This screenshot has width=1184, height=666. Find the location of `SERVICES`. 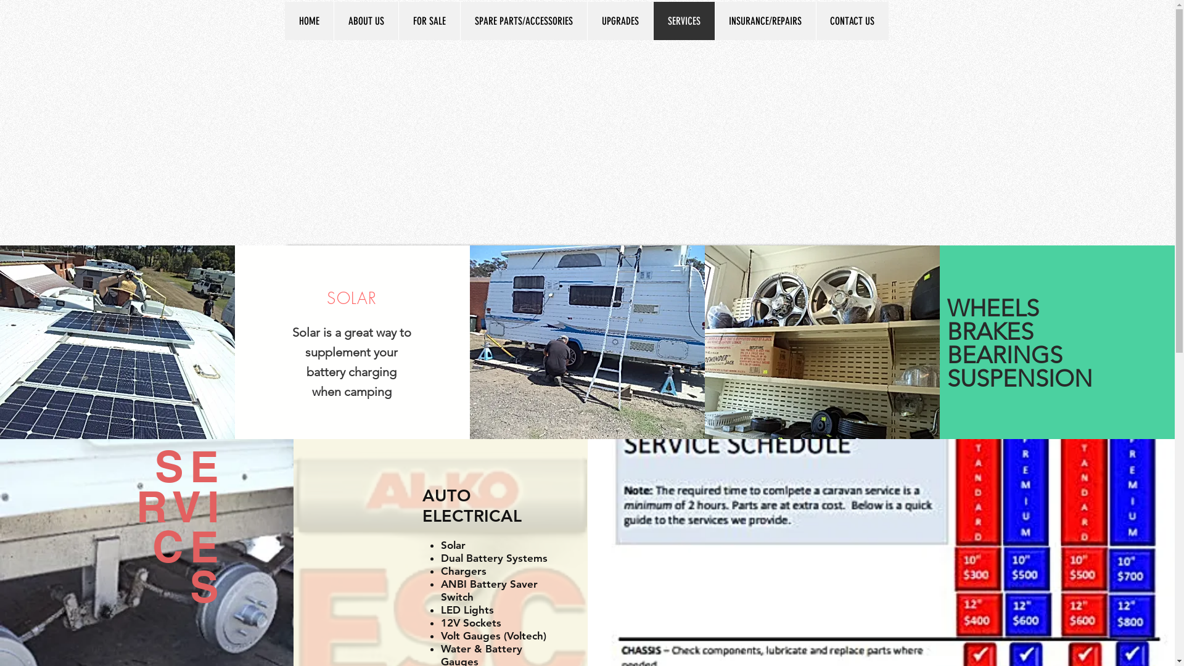

SERVICES is located at coordinates (683, 21).